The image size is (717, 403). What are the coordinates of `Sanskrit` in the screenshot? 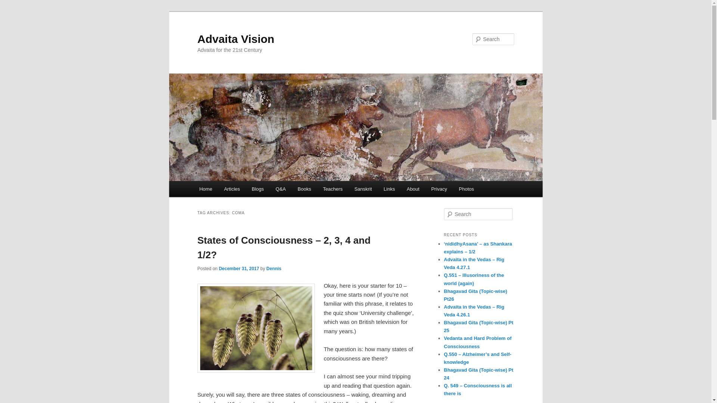 It's located at (363, 189).